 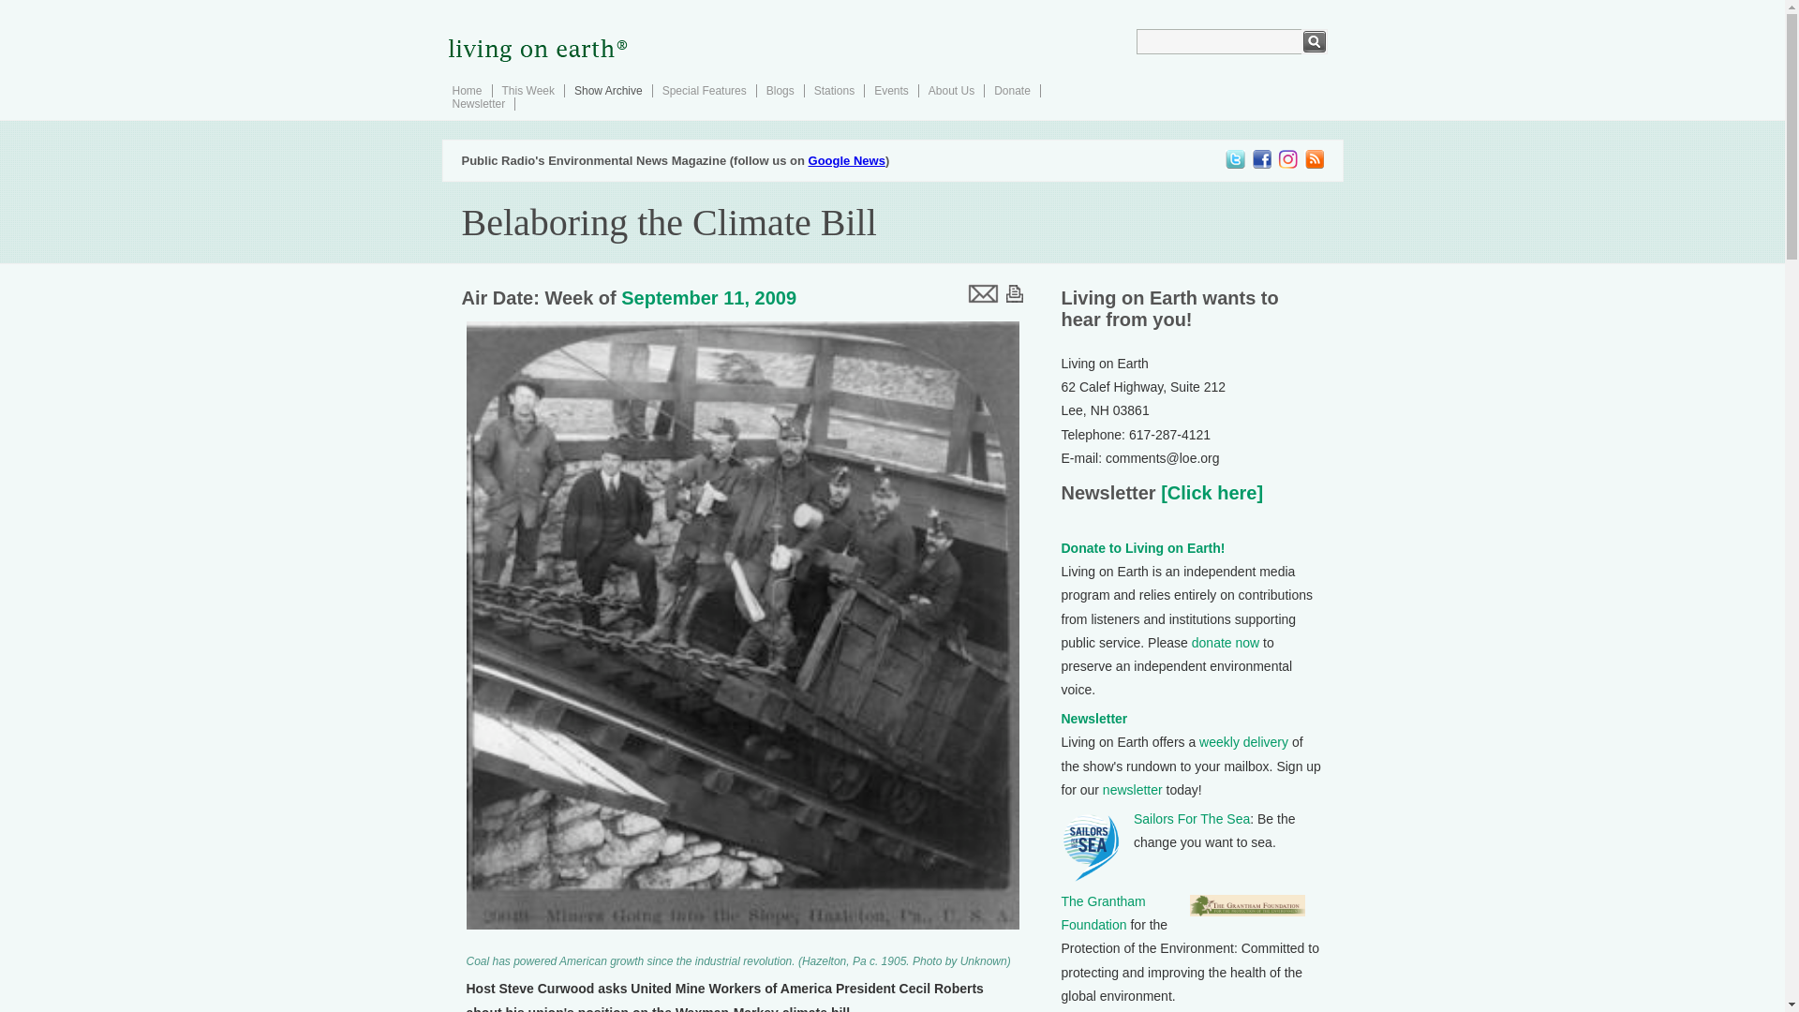 I want to click on email, so click(x=981, y=292).